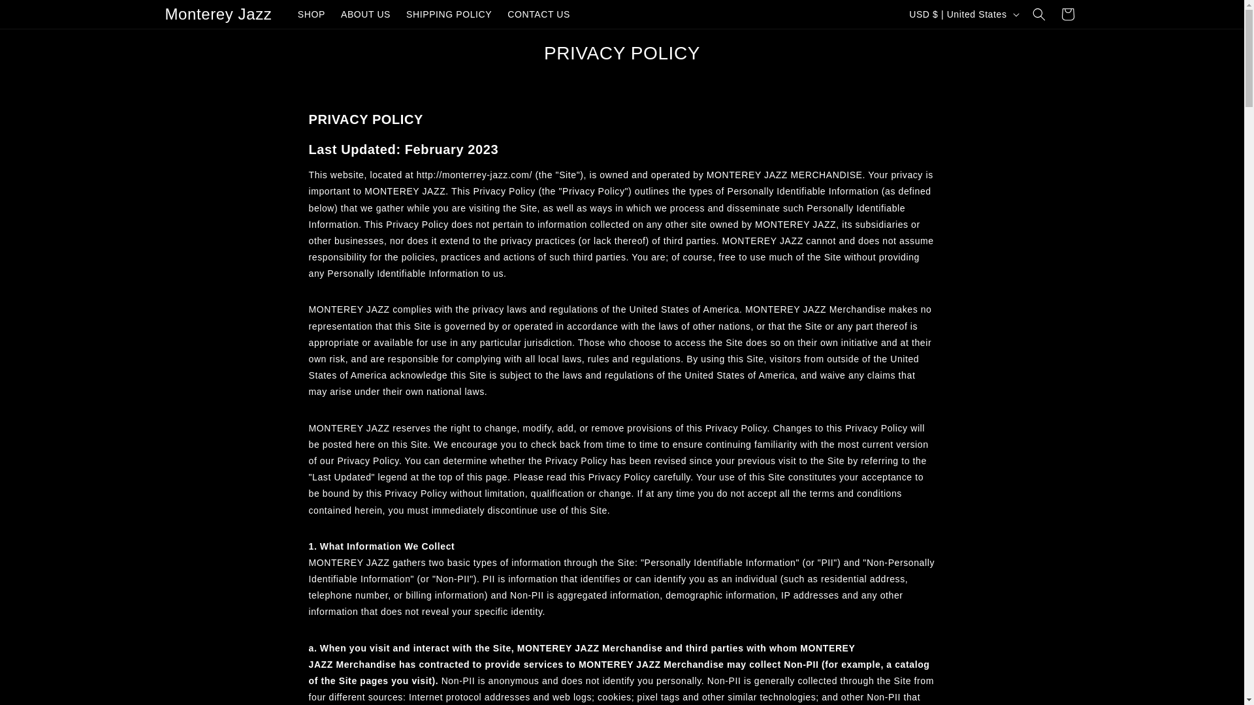 The height and width of the screenshot is (705, 1254). I want to click on Cart, so click(1067, 14).